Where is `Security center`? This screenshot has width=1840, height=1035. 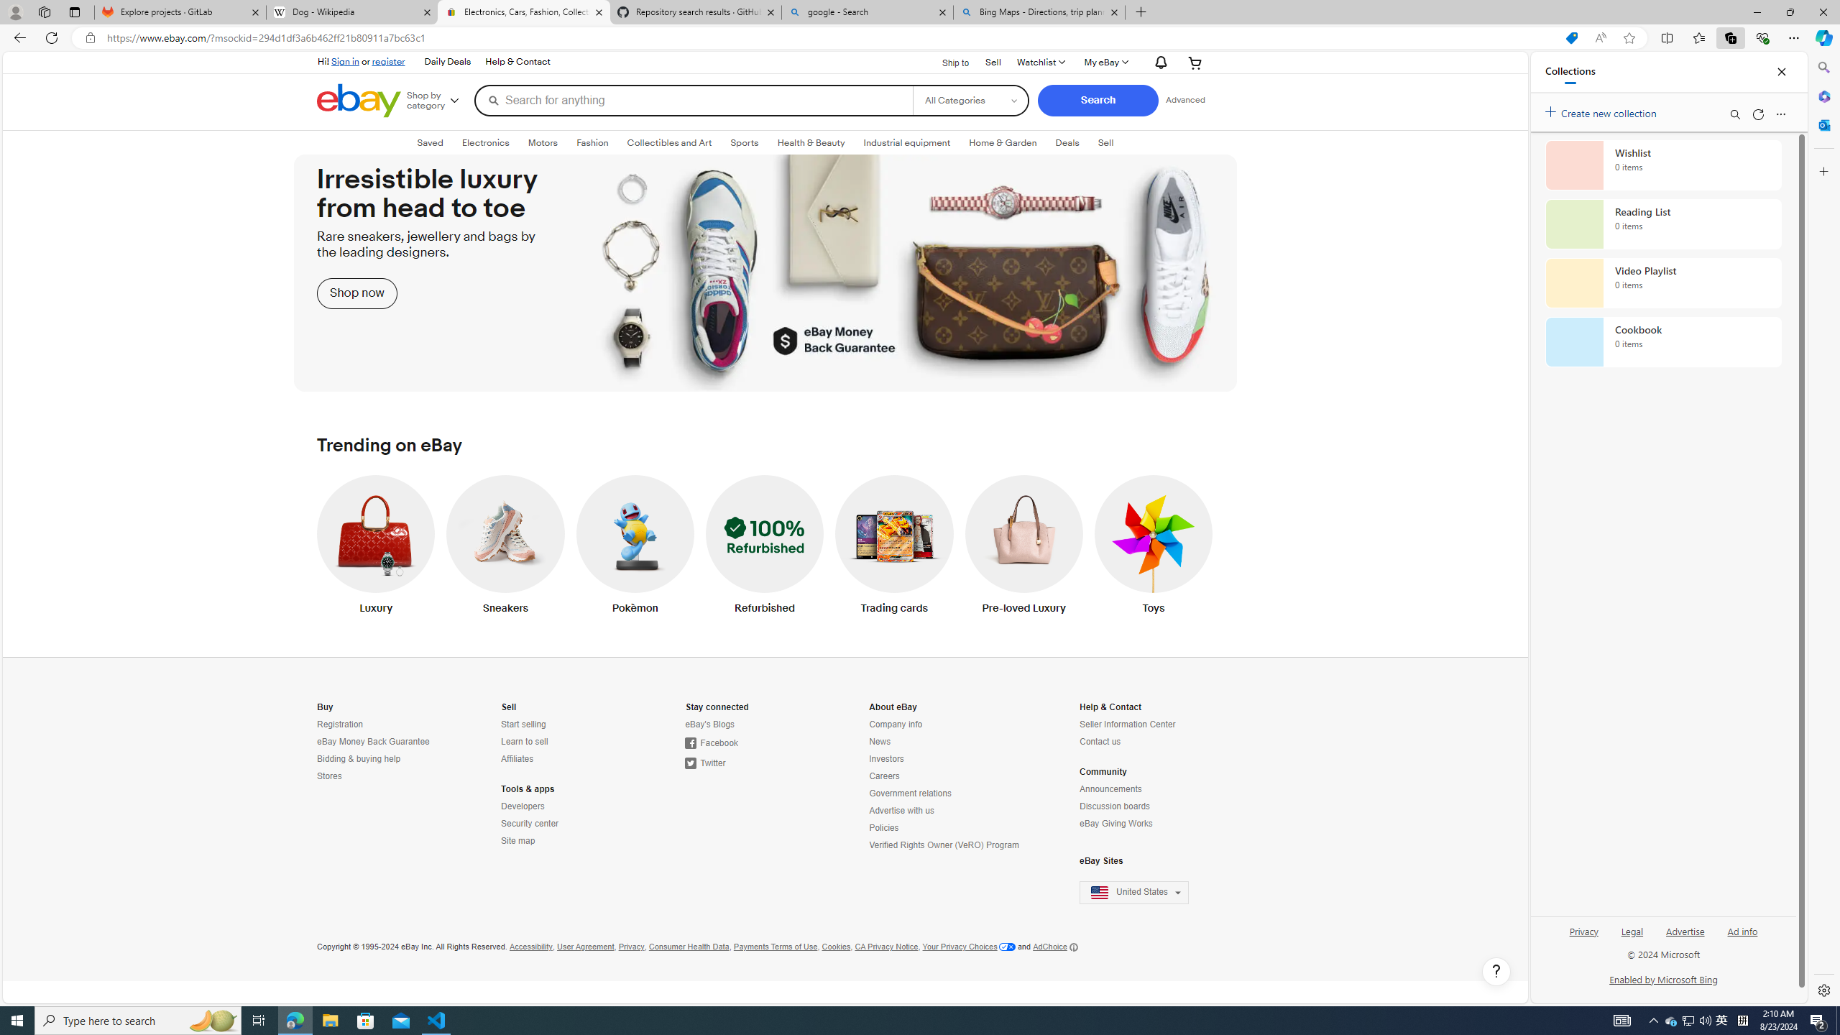 Security center is located at coordinates (565, 824).